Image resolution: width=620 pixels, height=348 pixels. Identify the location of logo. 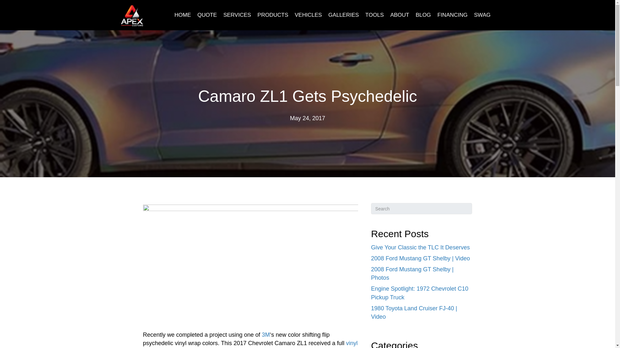
(131, 16).